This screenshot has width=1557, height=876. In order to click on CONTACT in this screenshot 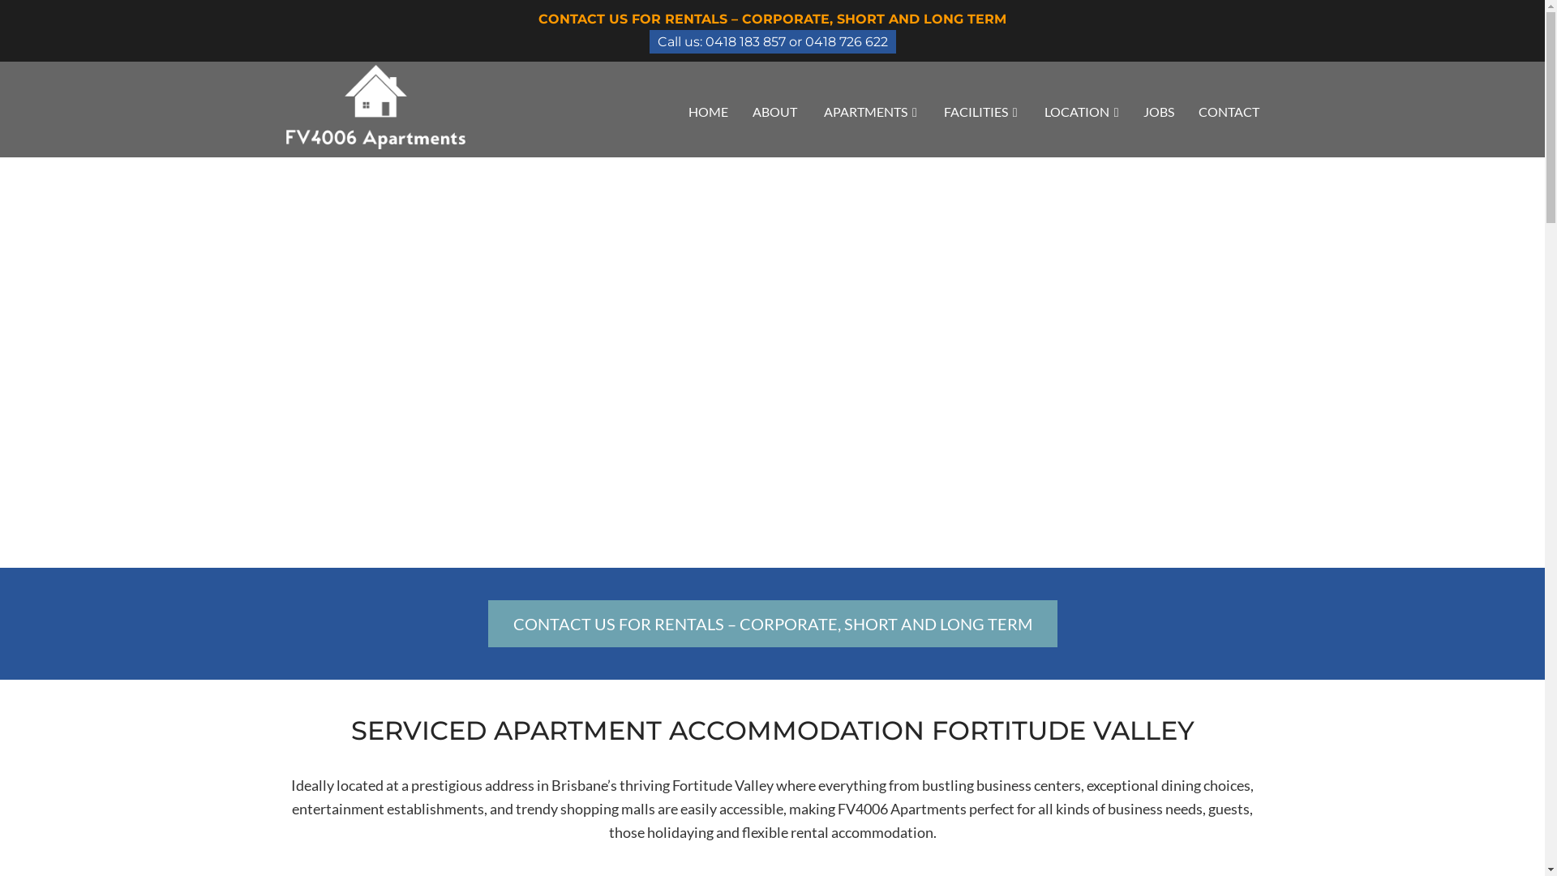, I will do `click(1228, 110)`.